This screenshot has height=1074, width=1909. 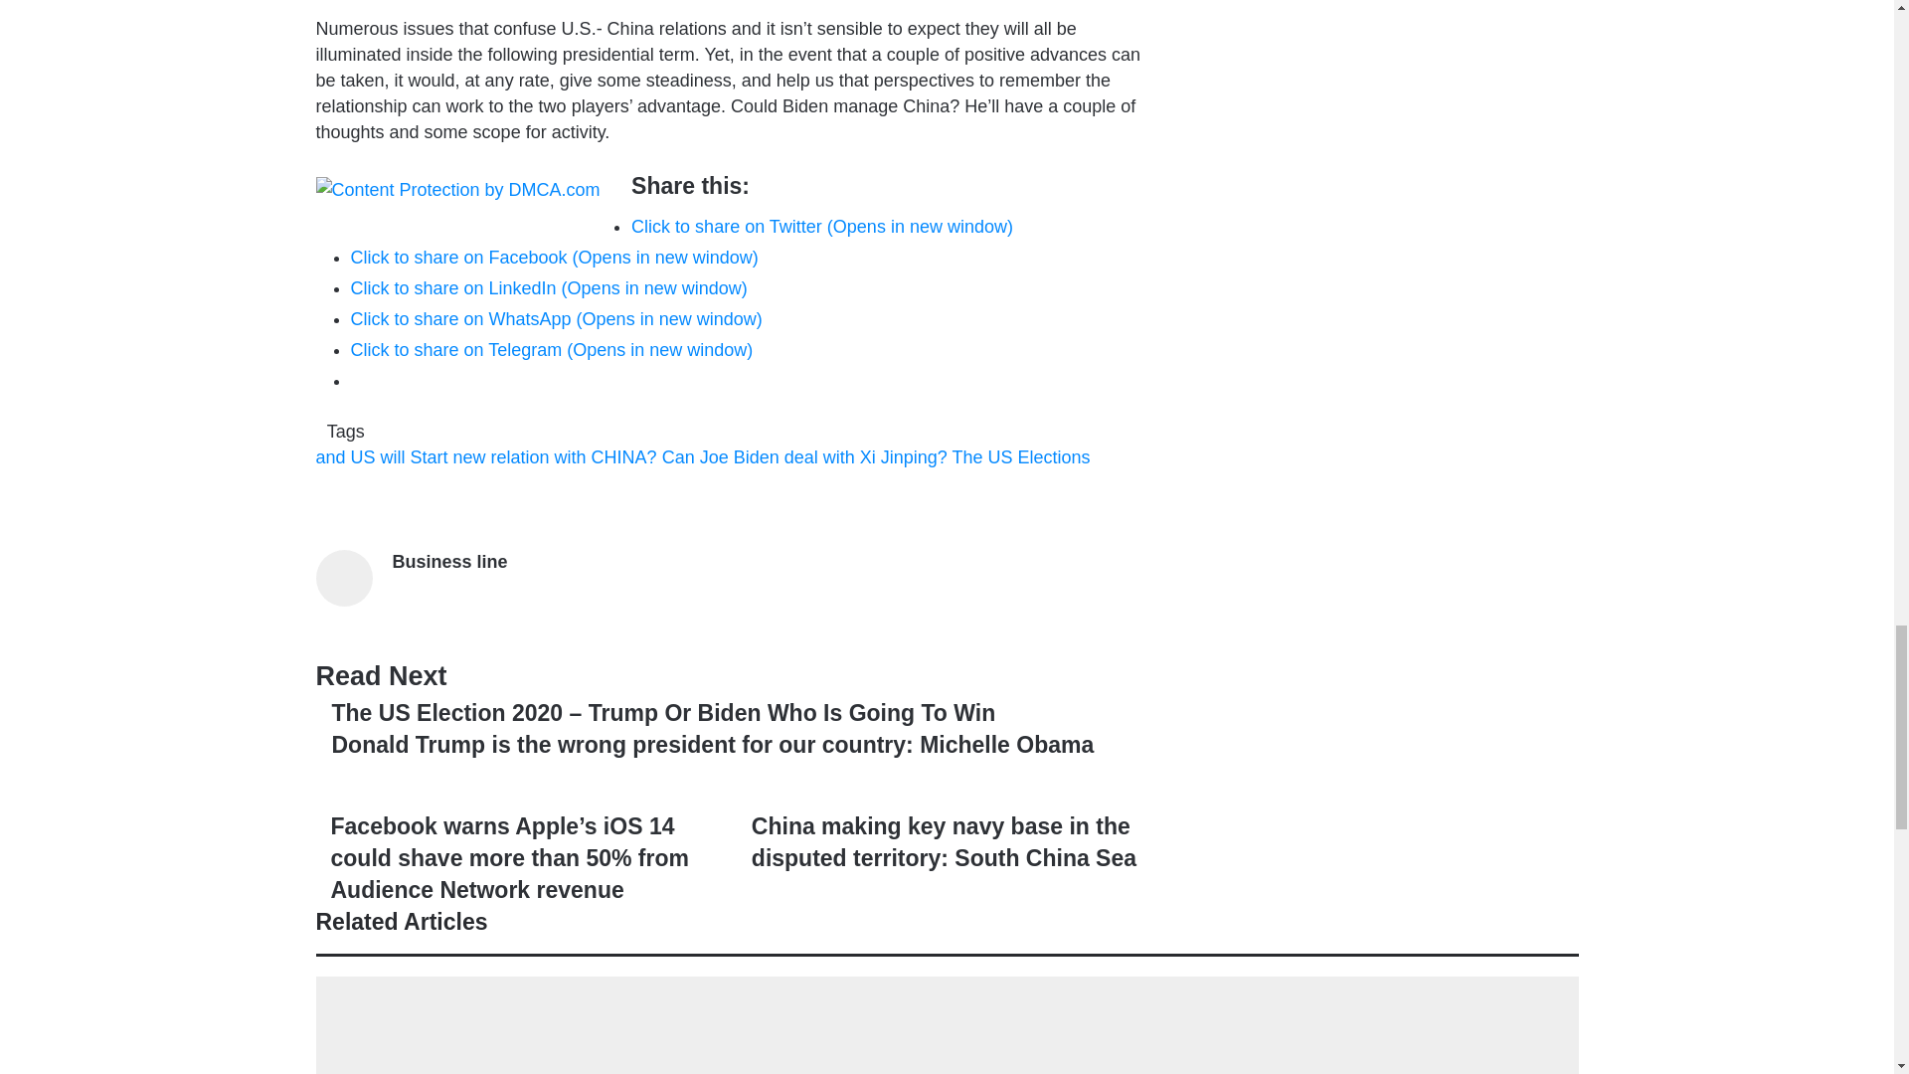 What do you see at coordinates (822, 227) in the screenshot?
I see `Click to share on Twitter` at bounding box center [822, 227].